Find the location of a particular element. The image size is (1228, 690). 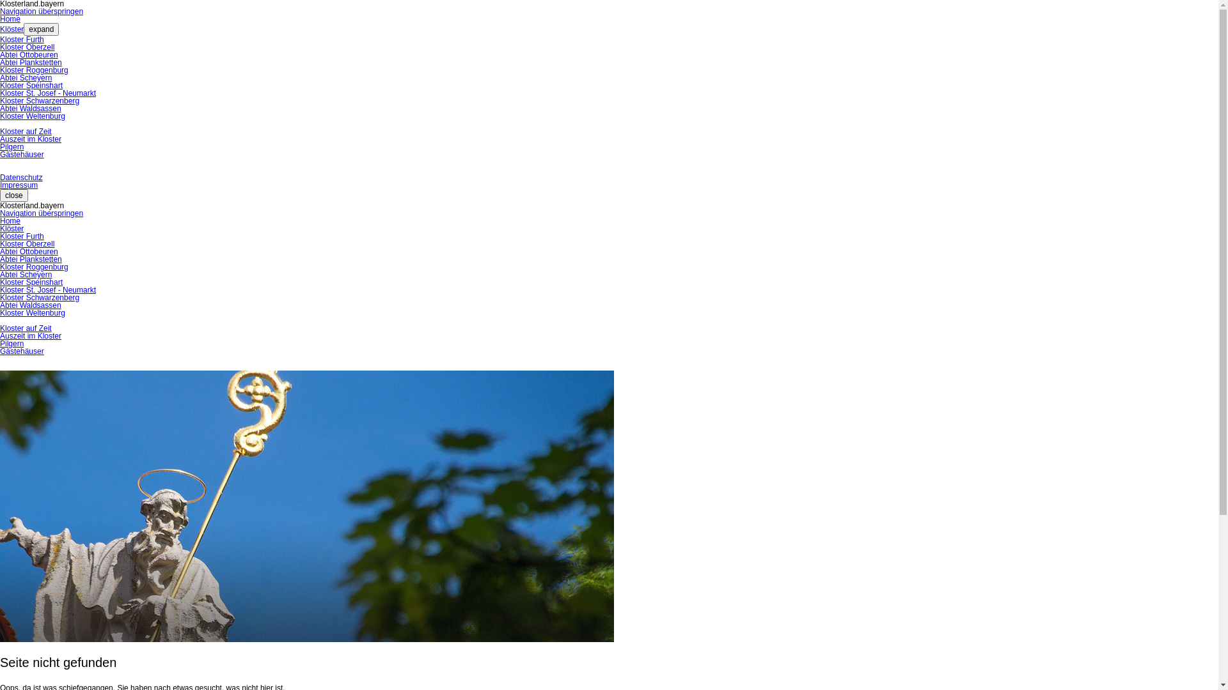

close is located at coordinates (14, 195).